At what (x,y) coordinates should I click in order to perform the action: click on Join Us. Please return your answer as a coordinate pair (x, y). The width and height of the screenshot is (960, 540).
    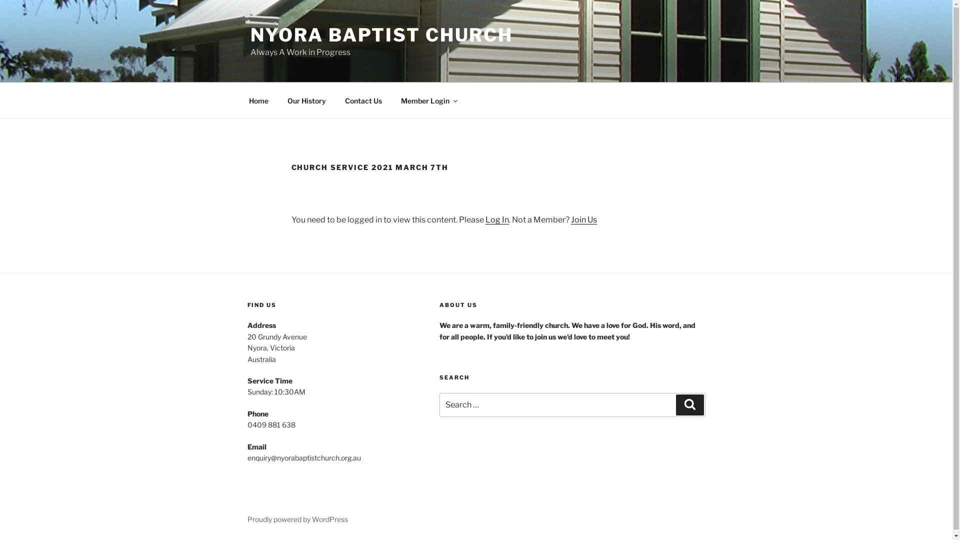
    Looking at the image, I should click on (584, 220).